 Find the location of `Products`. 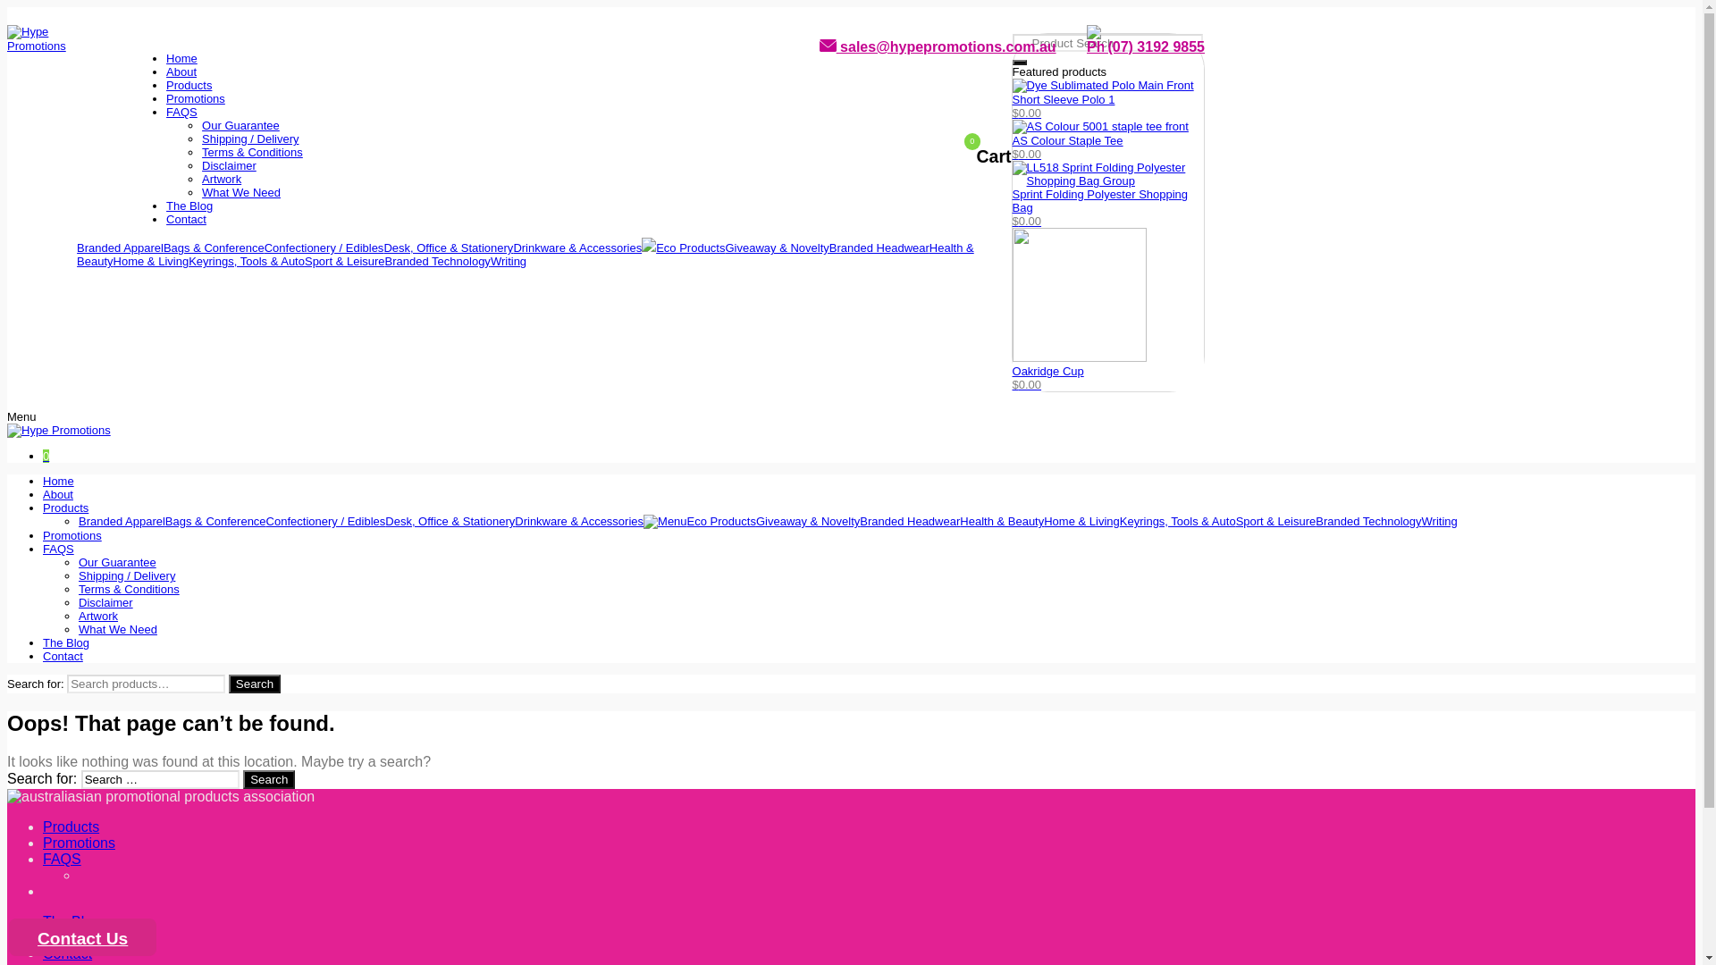

Products is located at coordinates (66, 508).